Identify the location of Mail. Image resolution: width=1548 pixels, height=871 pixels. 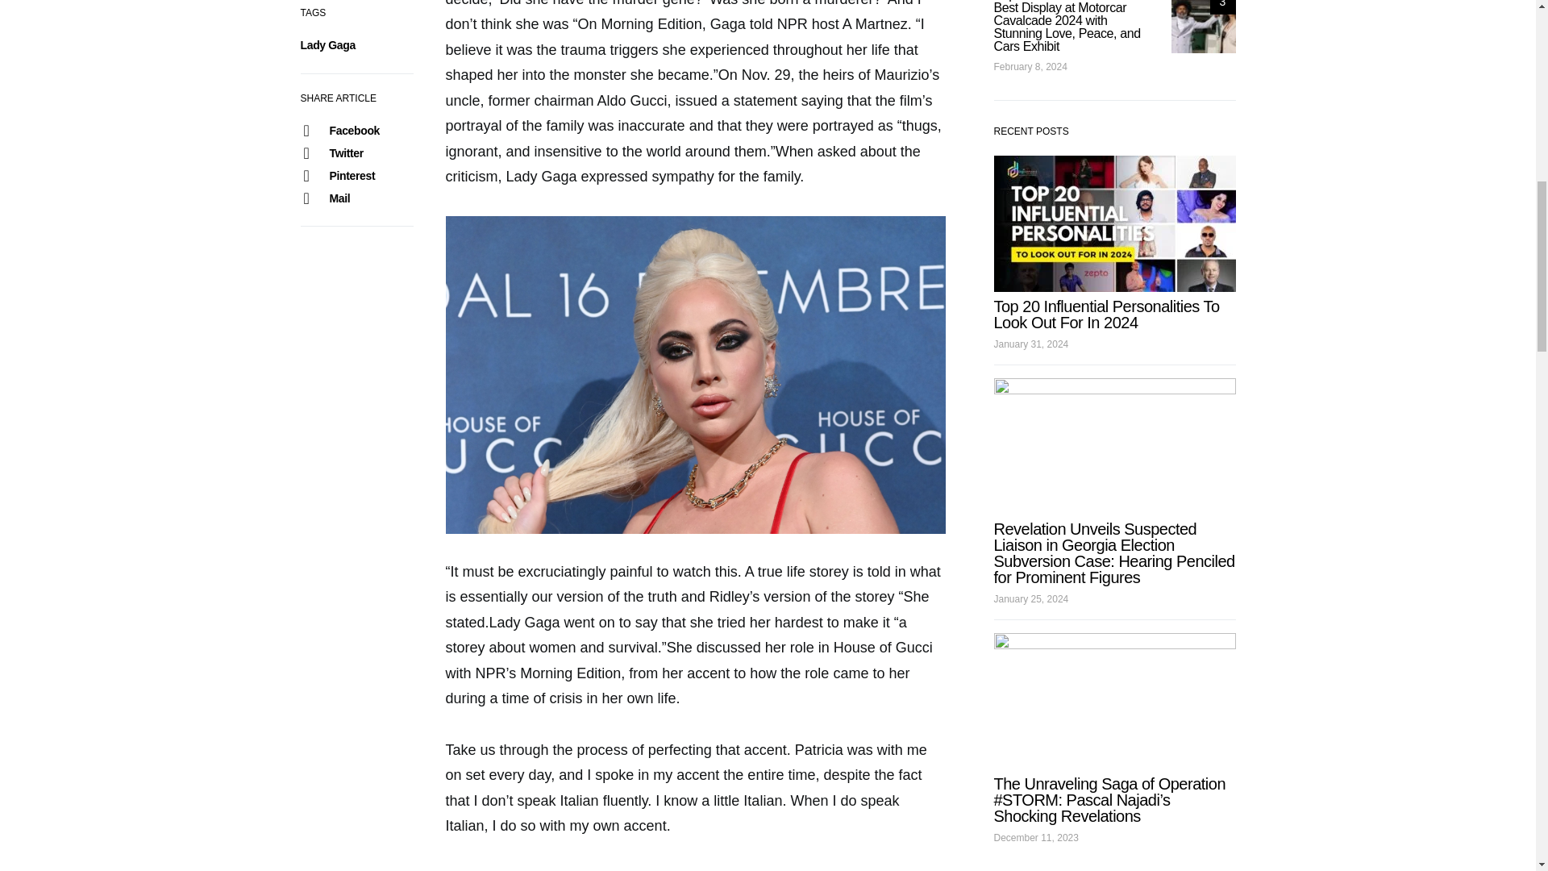
(356, 198).